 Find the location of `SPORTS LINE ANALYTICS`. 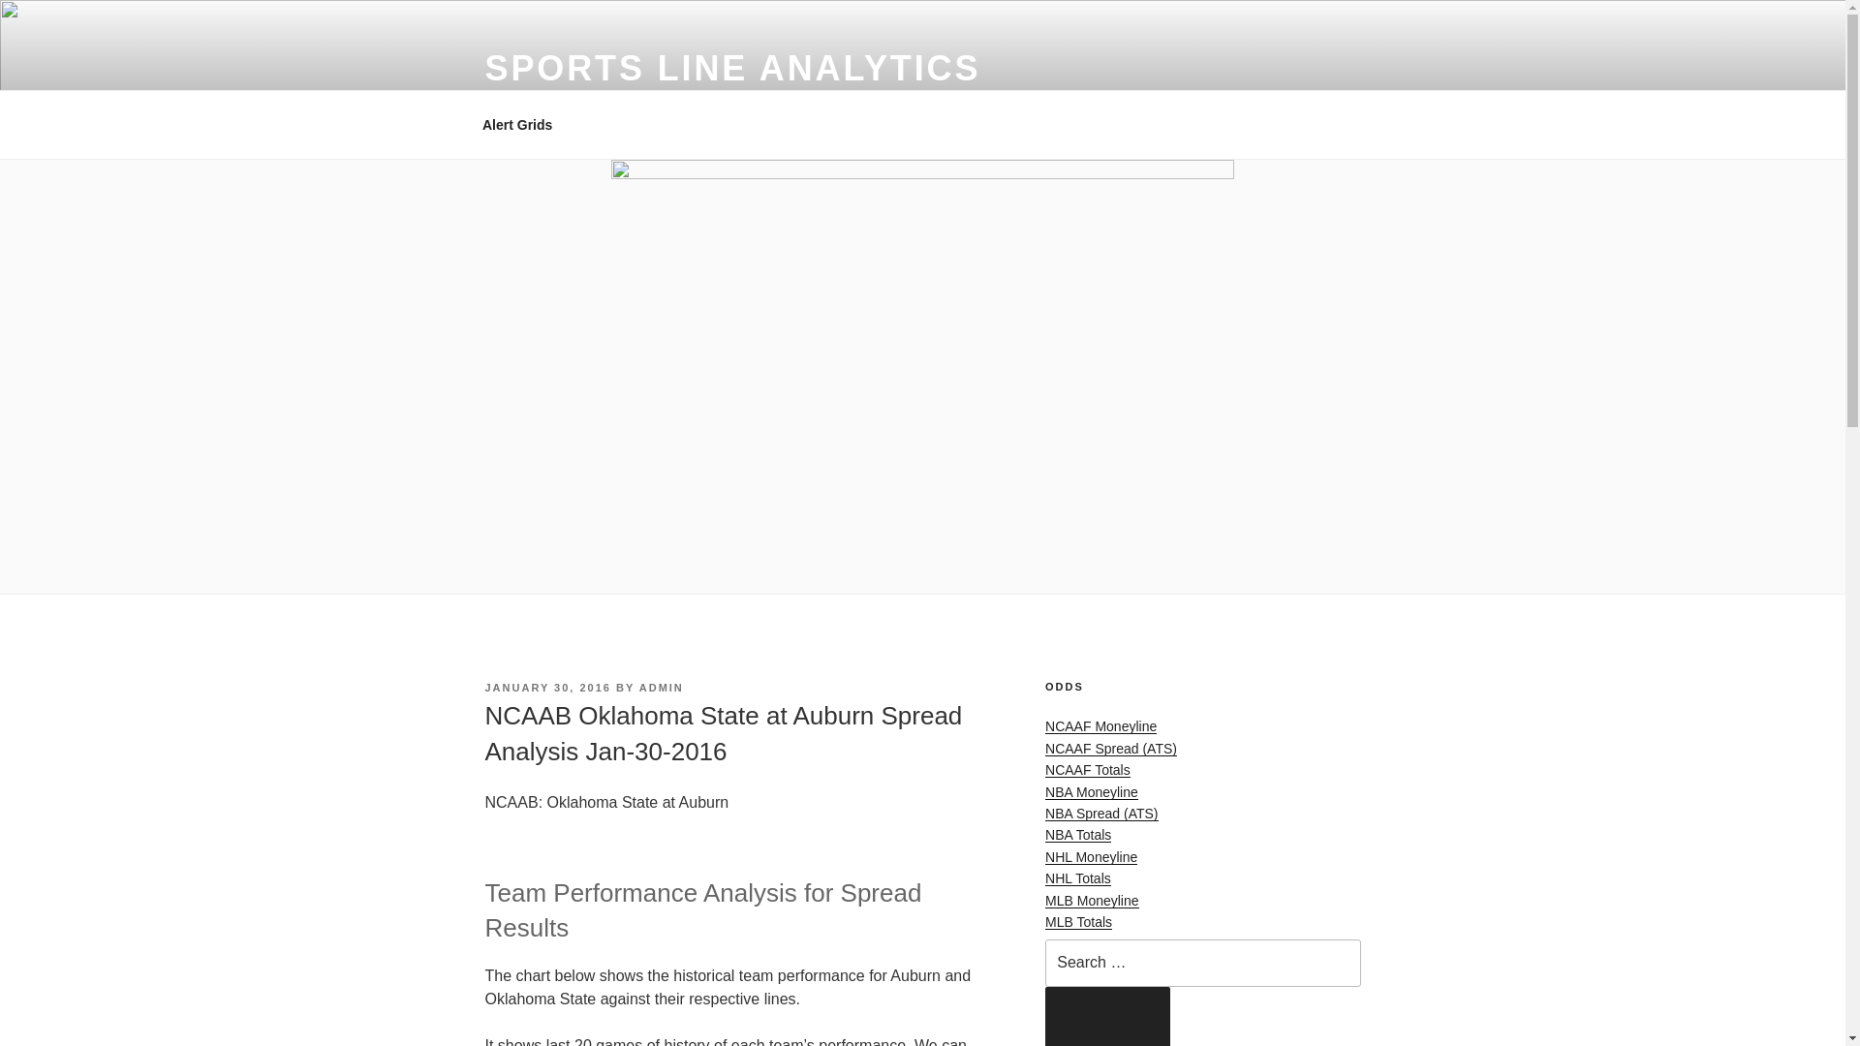

SPORTS LINE ANALYTICS is located at coordinates (731, 68).